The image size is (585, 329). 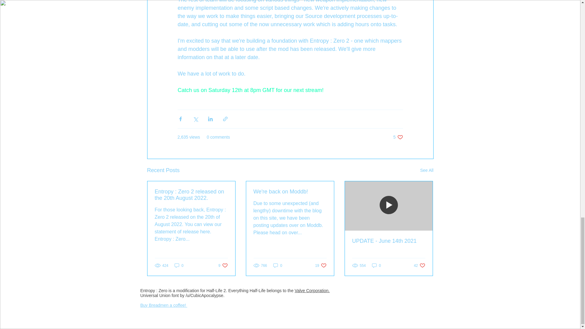 What do you see at coordinates (191, 195) in the screenshot?
I see `0` at bounding box center [191, 195].